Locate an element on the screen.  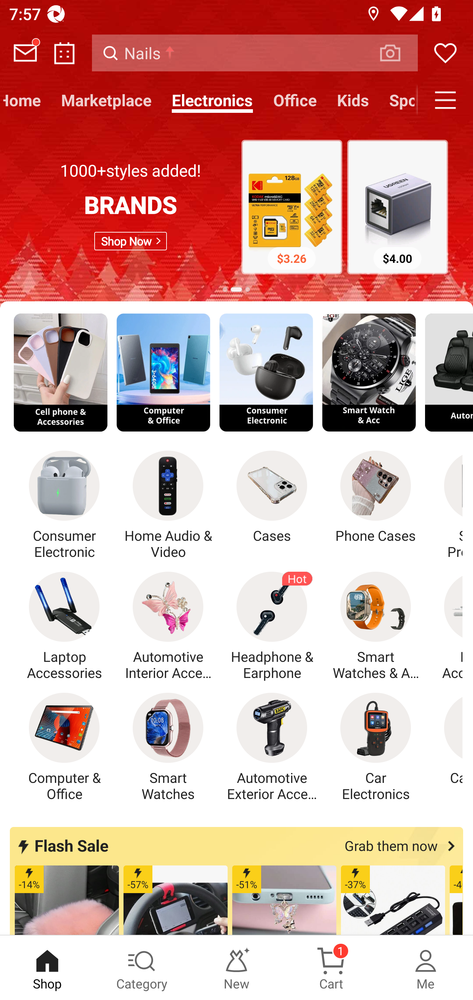
1000+styles added! BRANDS Shop Now $3.26 $4.00 is located at coordinates (236, 209).